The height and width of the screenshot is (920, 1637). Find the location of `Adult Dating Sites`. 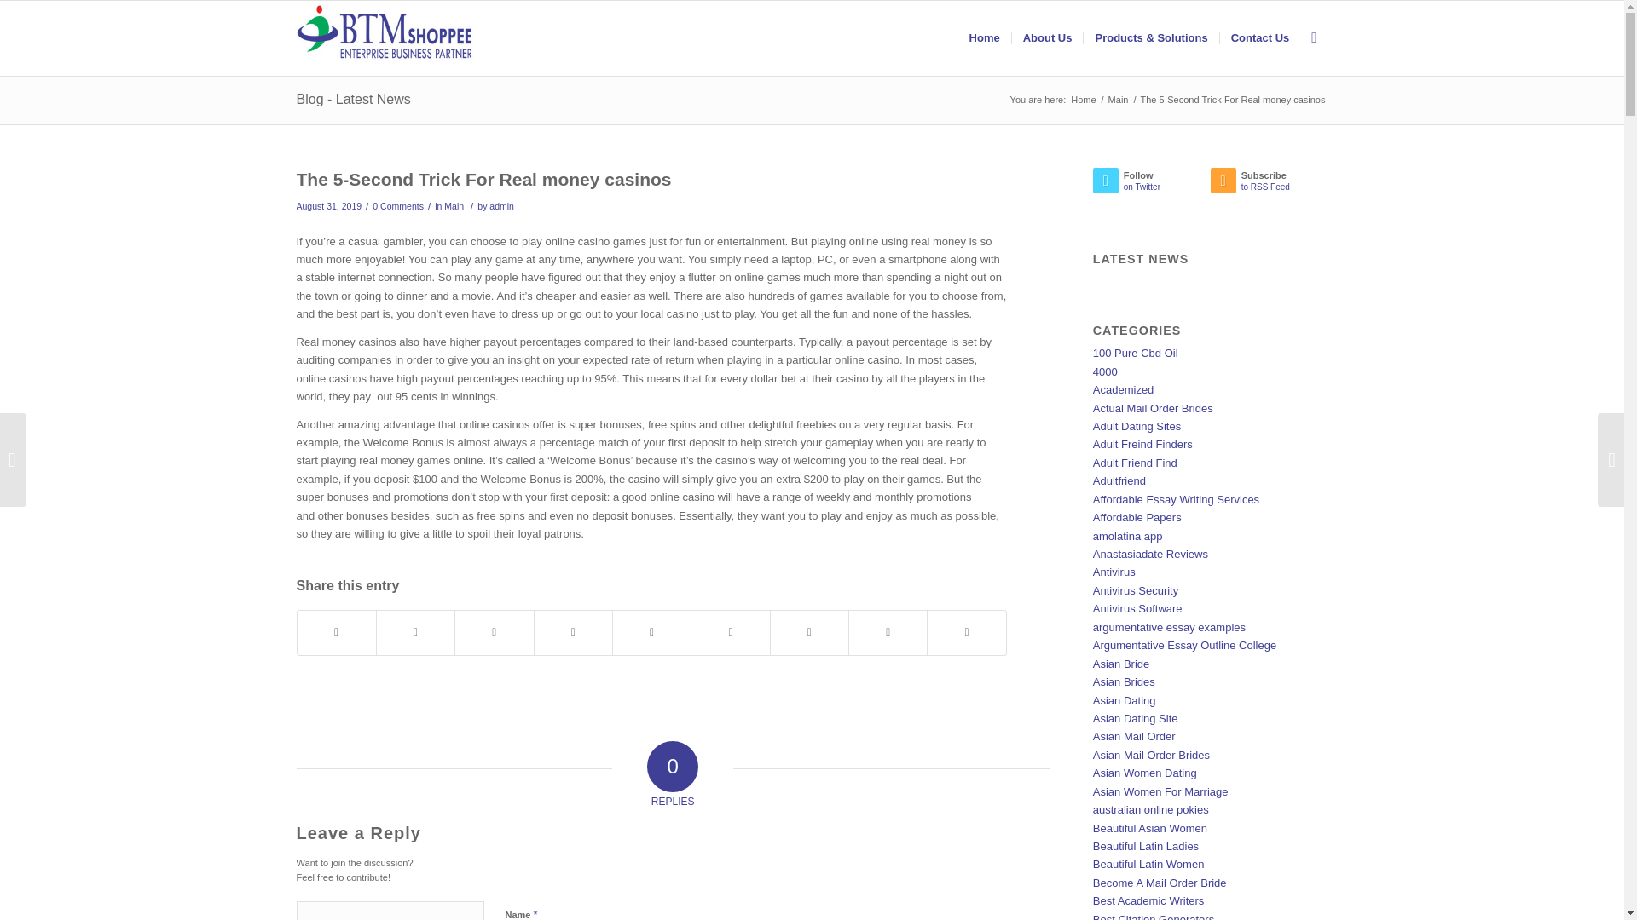

Adult Dating Sites is located at coordinates (1153, 408).